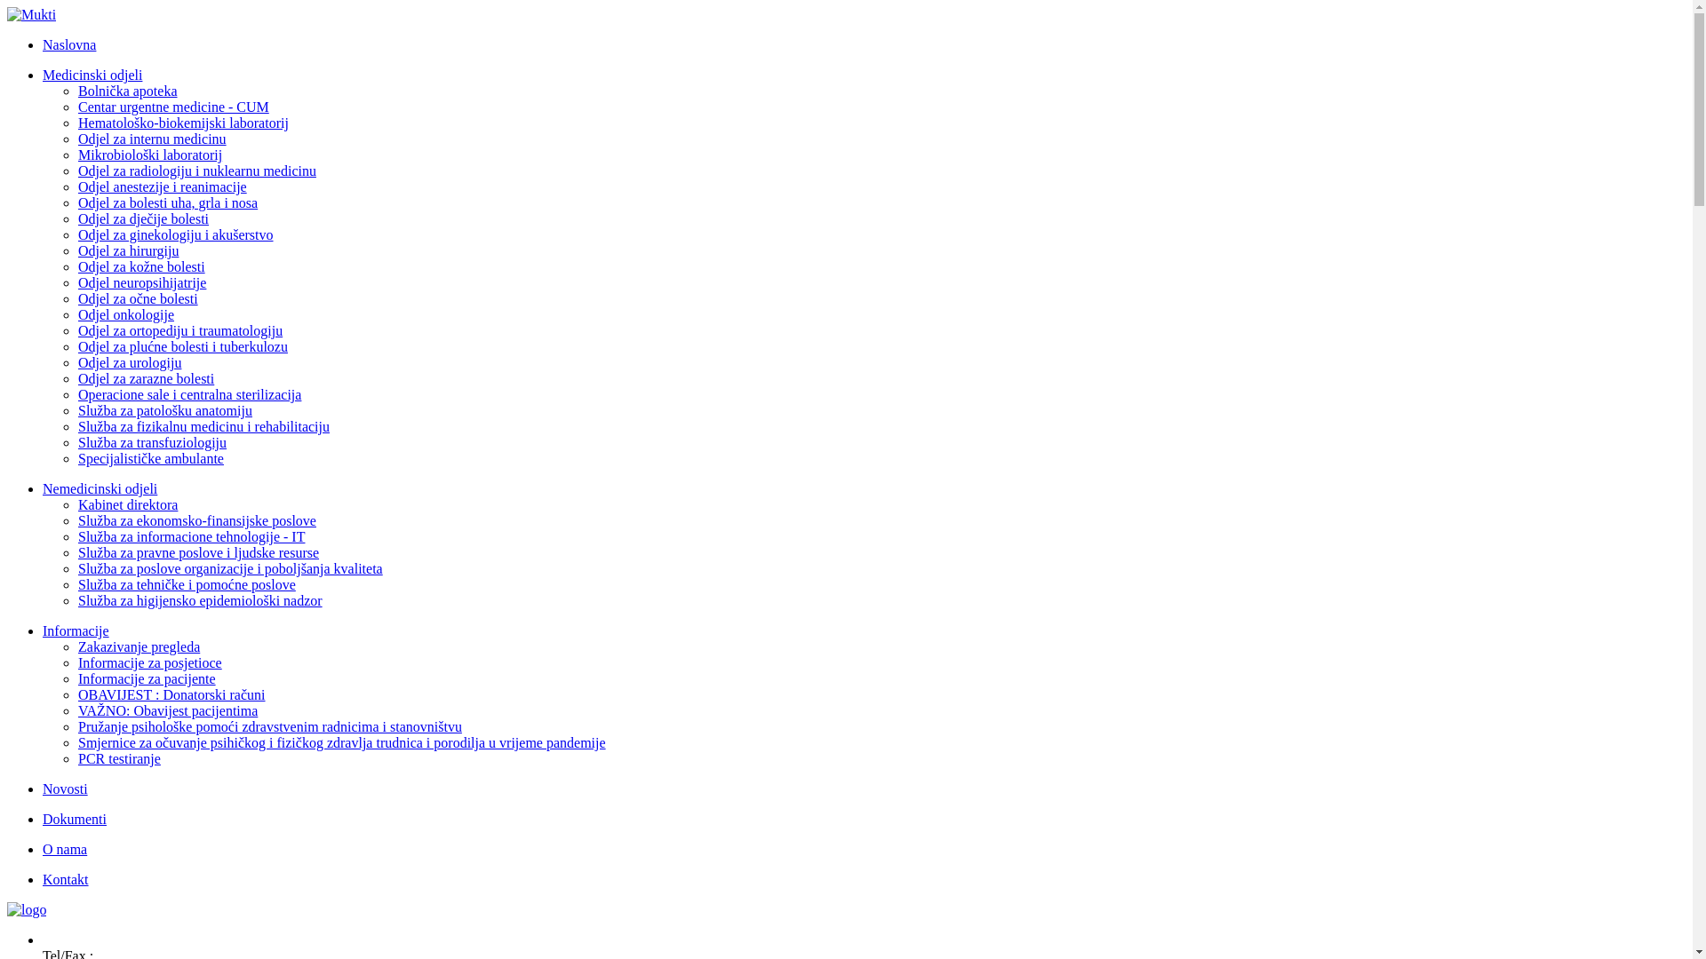 This screenshot has width=1706, height=959. I want to click on Naslovna, so click(69, 44).